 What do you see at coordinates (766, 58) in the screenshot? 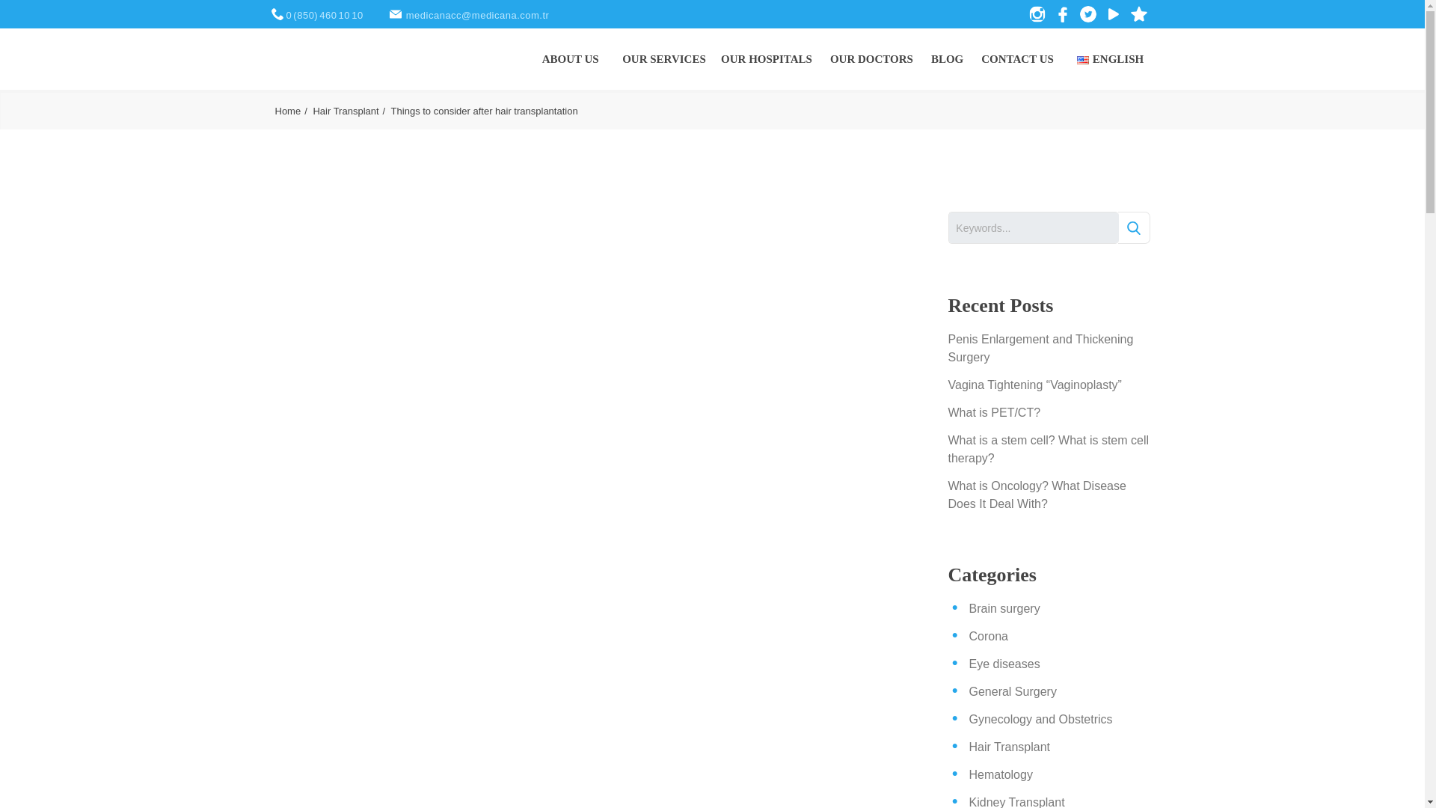
I see `OUR HOSPITALS` at bounding box center [766, 58].